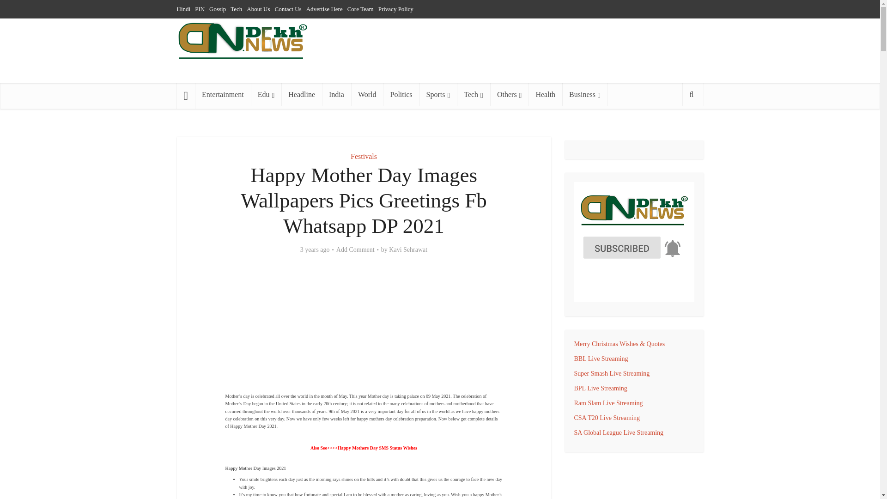 This screenshot has height=499, width=887. Describe the element at coordinates (473, 95) in the screenshot. I see `Tech` at that location.